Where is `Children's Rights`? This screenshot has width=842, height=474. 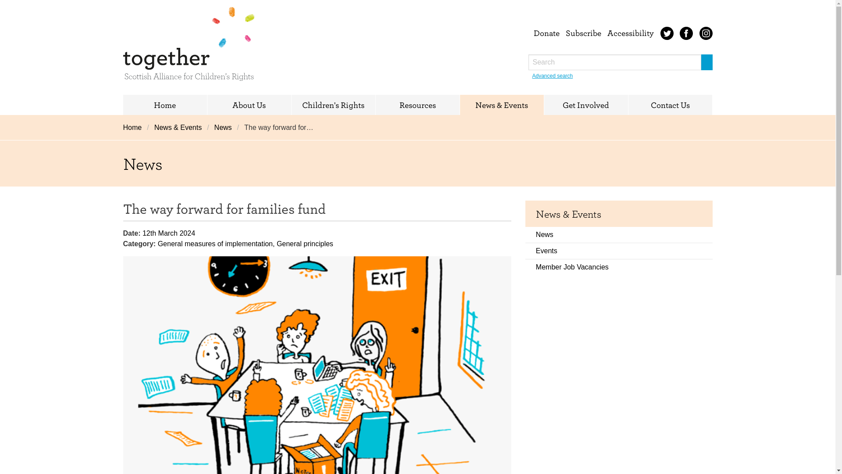
Children's Rights is located at coordinates (333, 105).